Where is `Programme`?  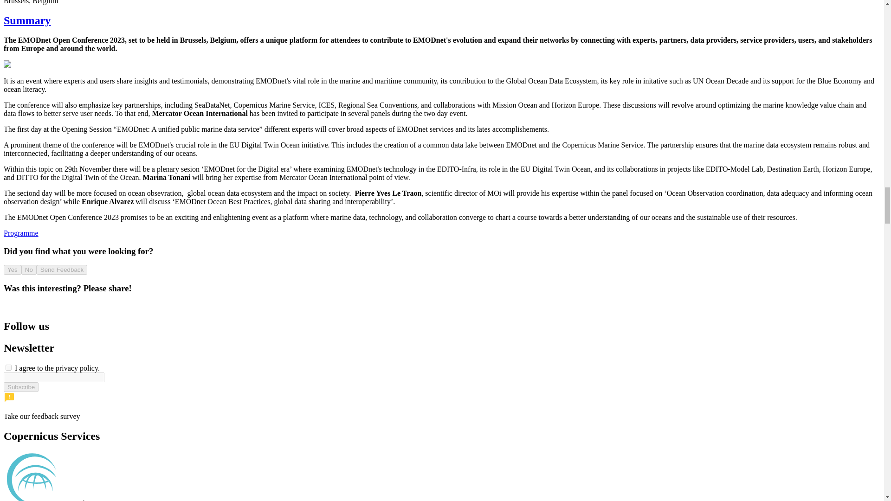 Programme is located at coordinates (20, 233).